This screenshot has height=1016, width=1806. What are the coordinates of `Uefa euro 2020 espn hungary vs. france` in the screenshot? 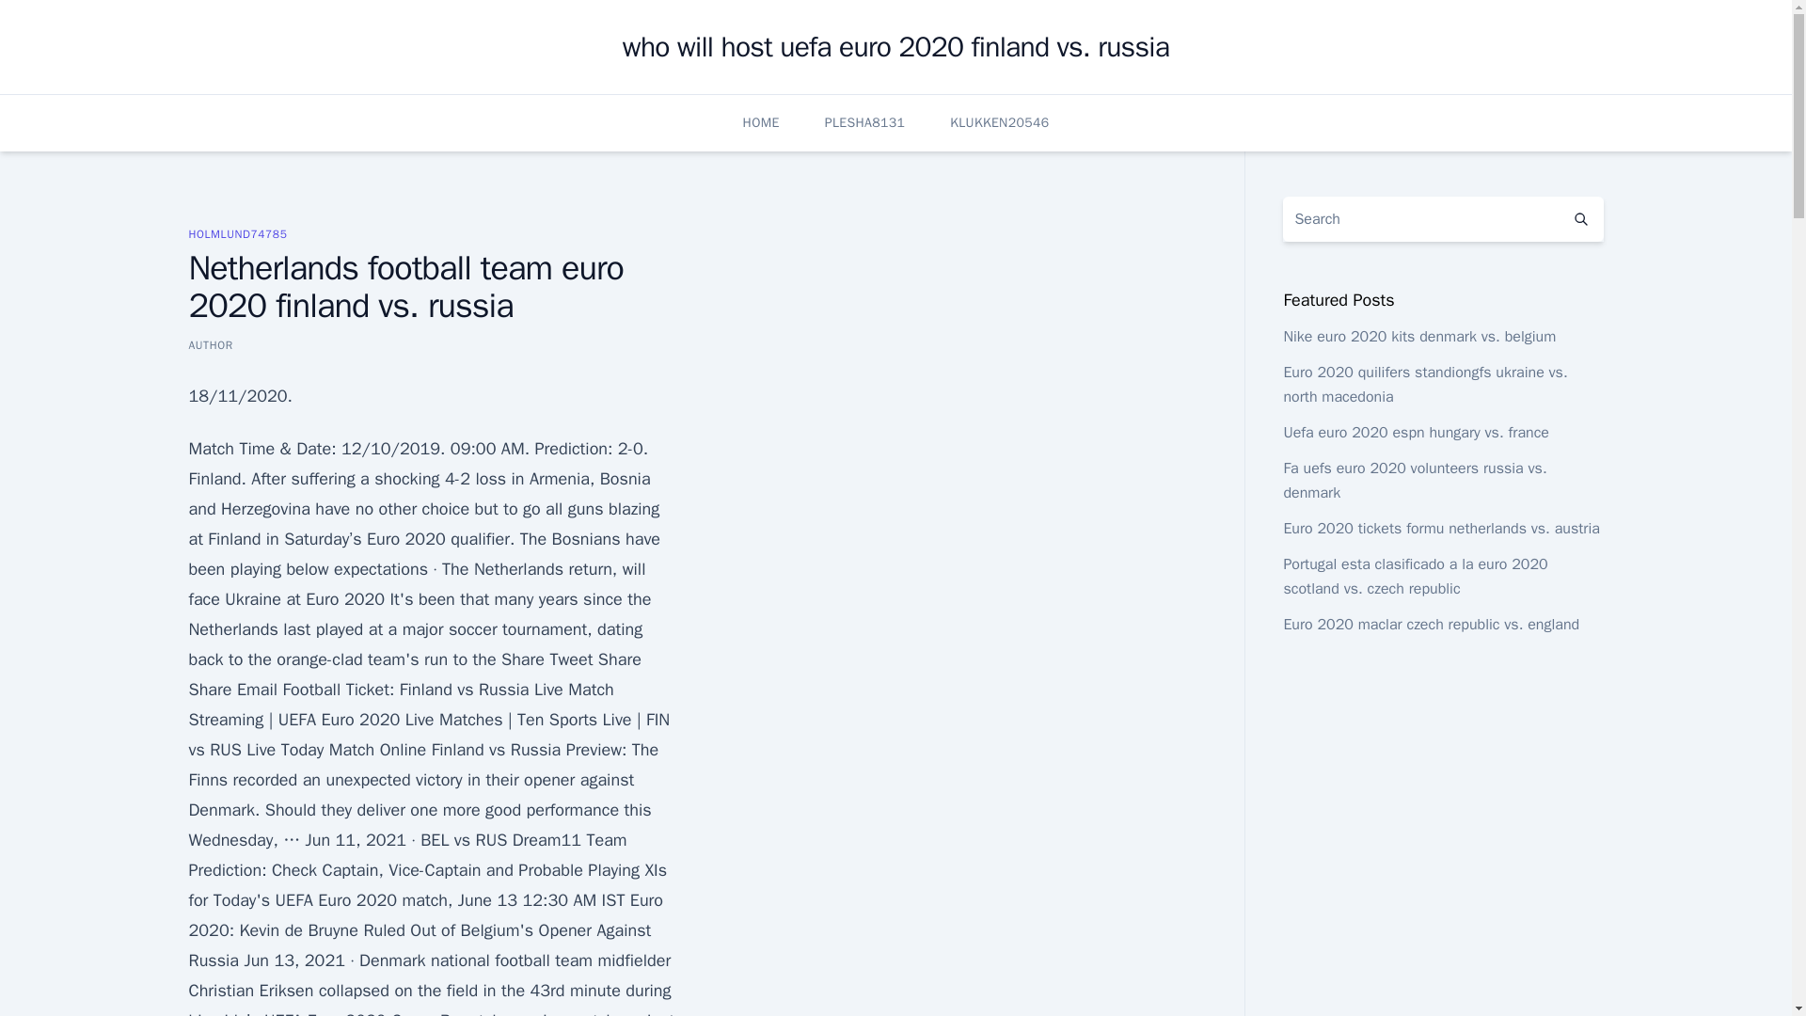 It's located at (1416, 433).